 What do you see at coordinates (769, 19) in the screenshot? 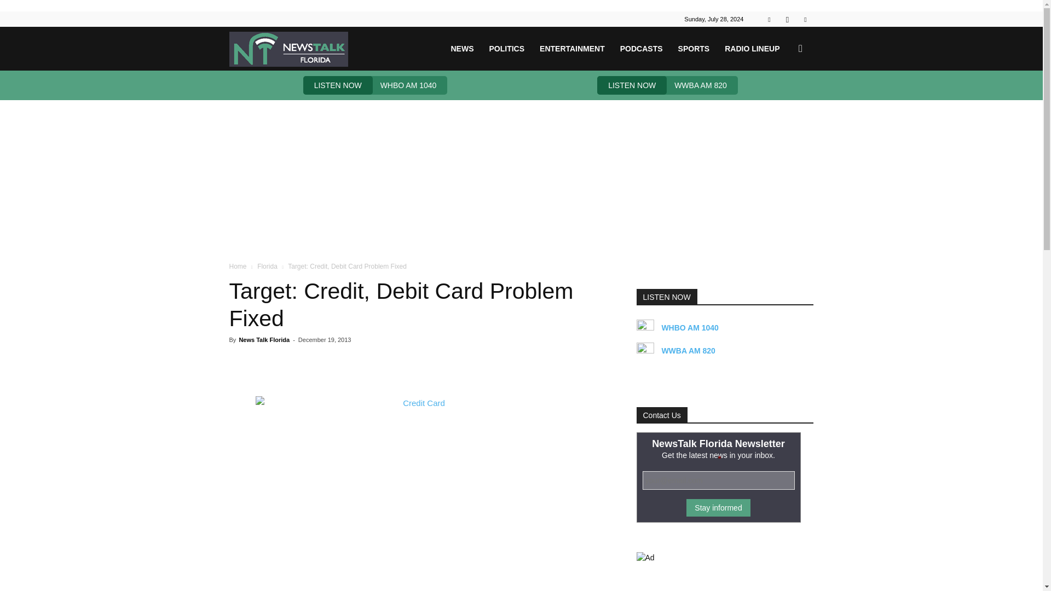
I see `Facebook` at bounding box center [769, 19].